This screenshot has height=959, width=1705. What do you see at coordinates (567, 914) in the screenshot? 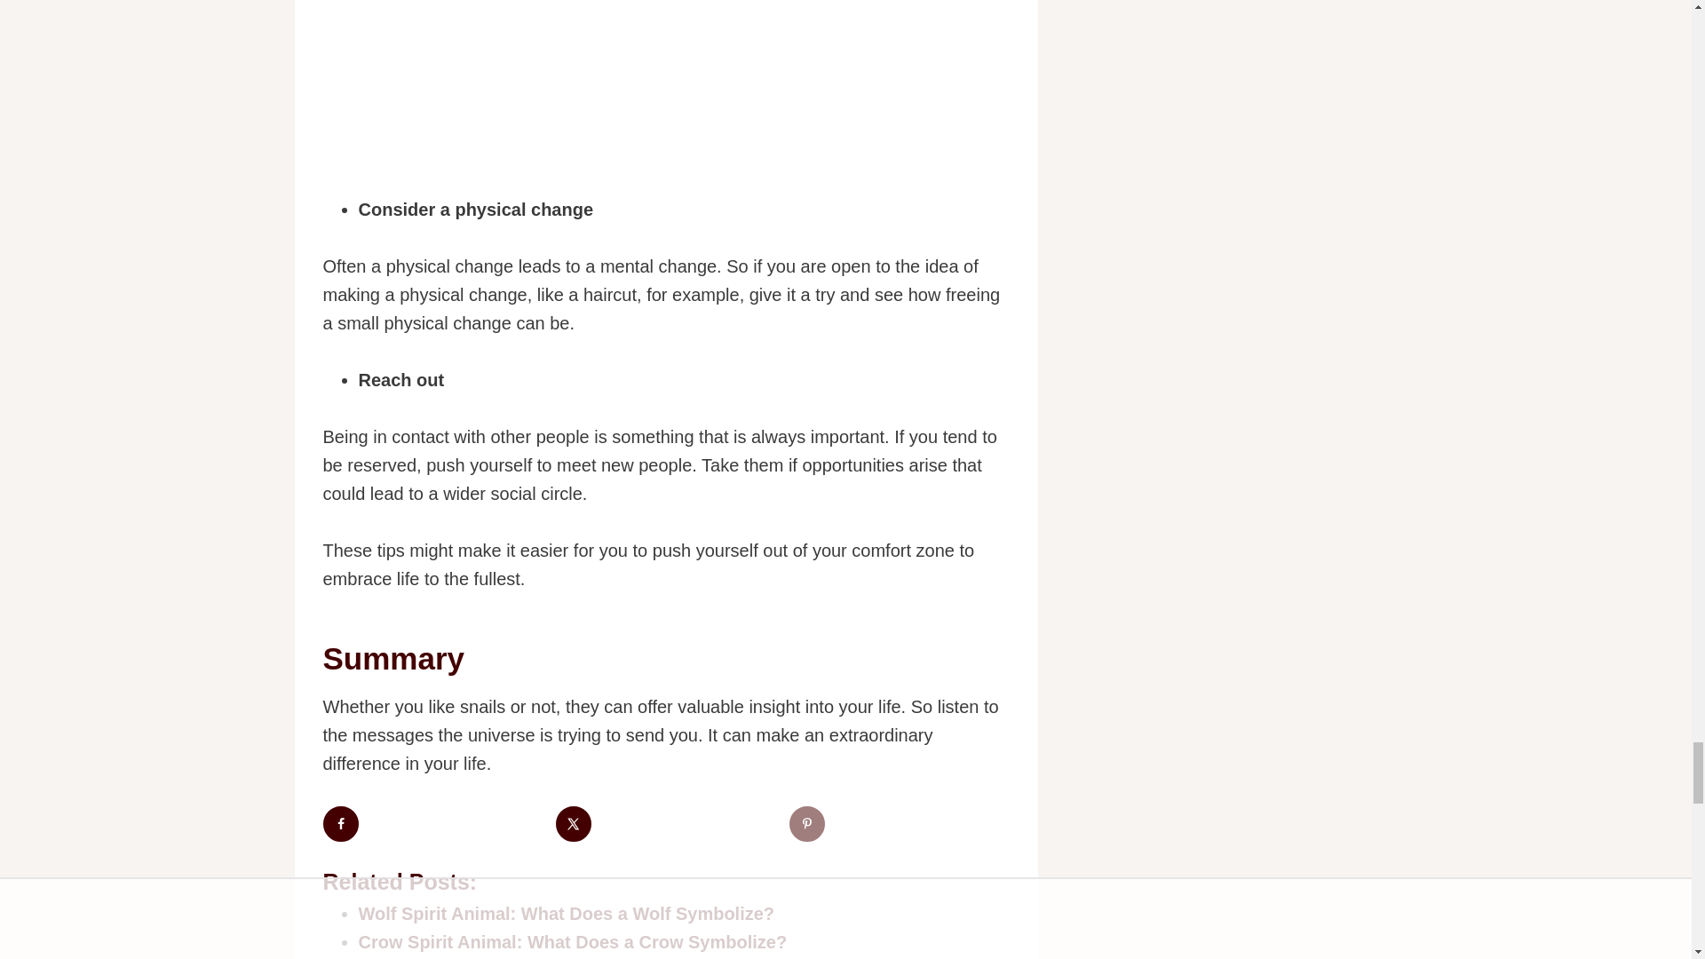
I see `Wolf Spirit Animal: What Does a Wolf Symbolize?` at bounding box center [567, 914].